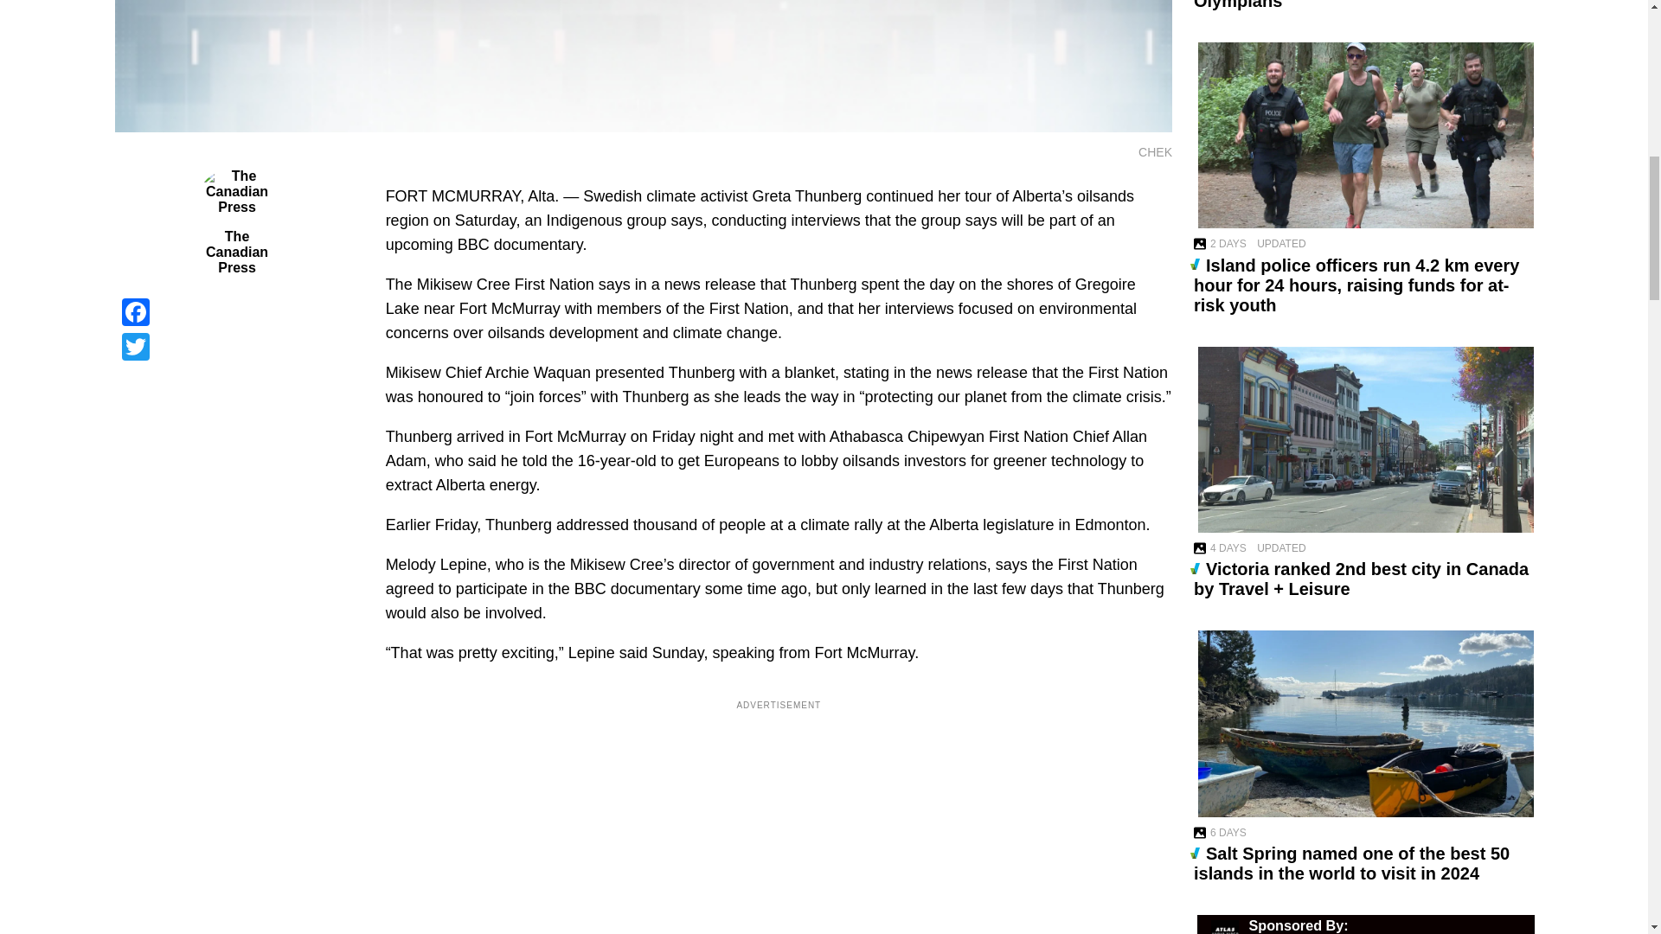 Image resolution: width=1661 pixels, height=934 pixels. What do you see at coordinates (236, 312) in the screenshot?
I see `Facebook` at bounding box center [236, 312].